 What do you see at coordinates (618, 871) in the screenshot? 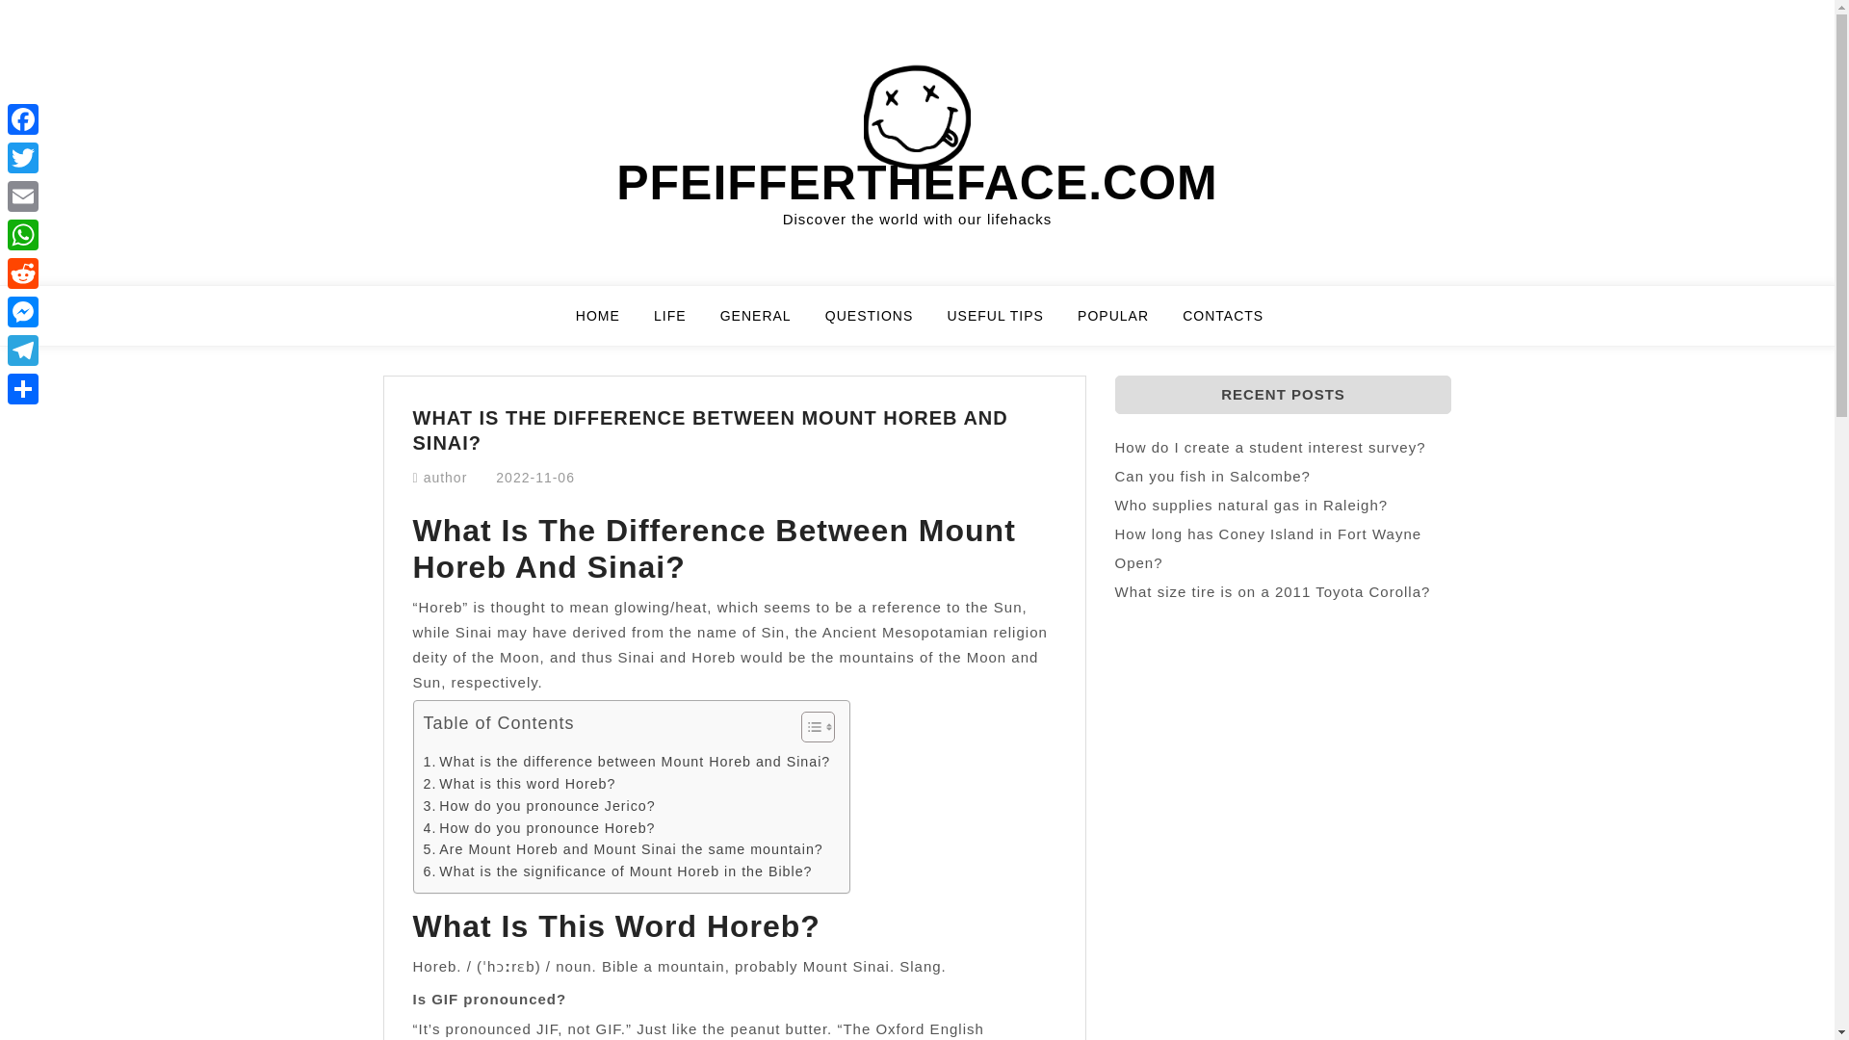
I see `What is the significance of Mount Horeb in the Bible?` at bounding box center [618, 871].